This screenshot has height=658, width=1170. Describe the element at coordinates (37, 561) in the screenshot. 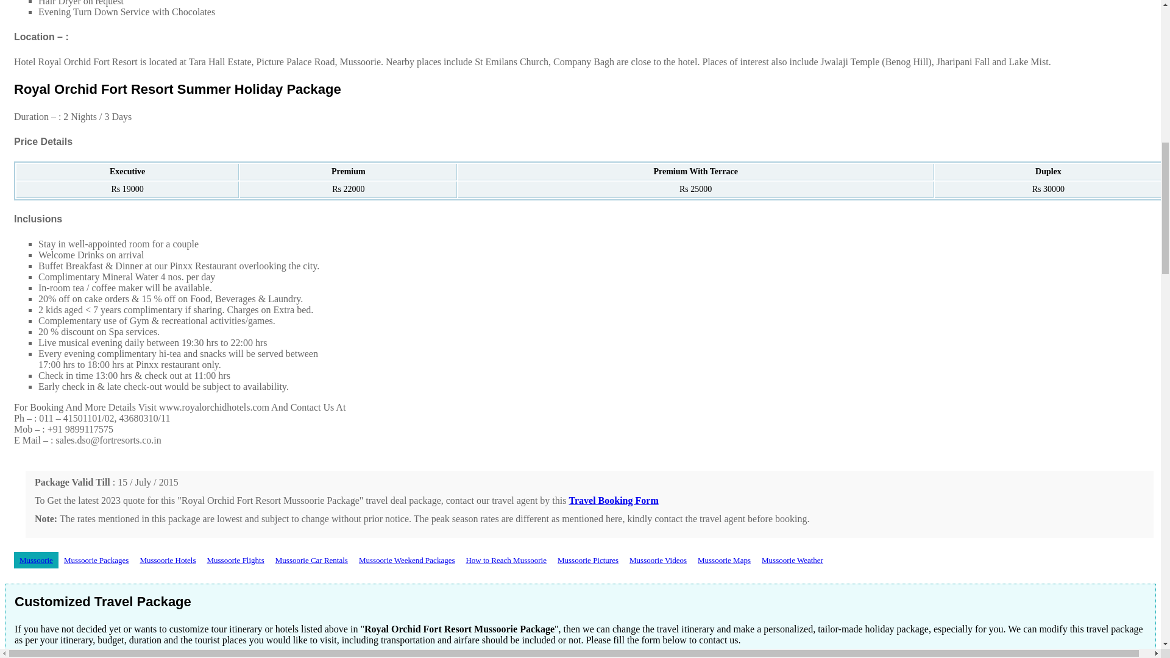

I see `Mussoorie` at that location.